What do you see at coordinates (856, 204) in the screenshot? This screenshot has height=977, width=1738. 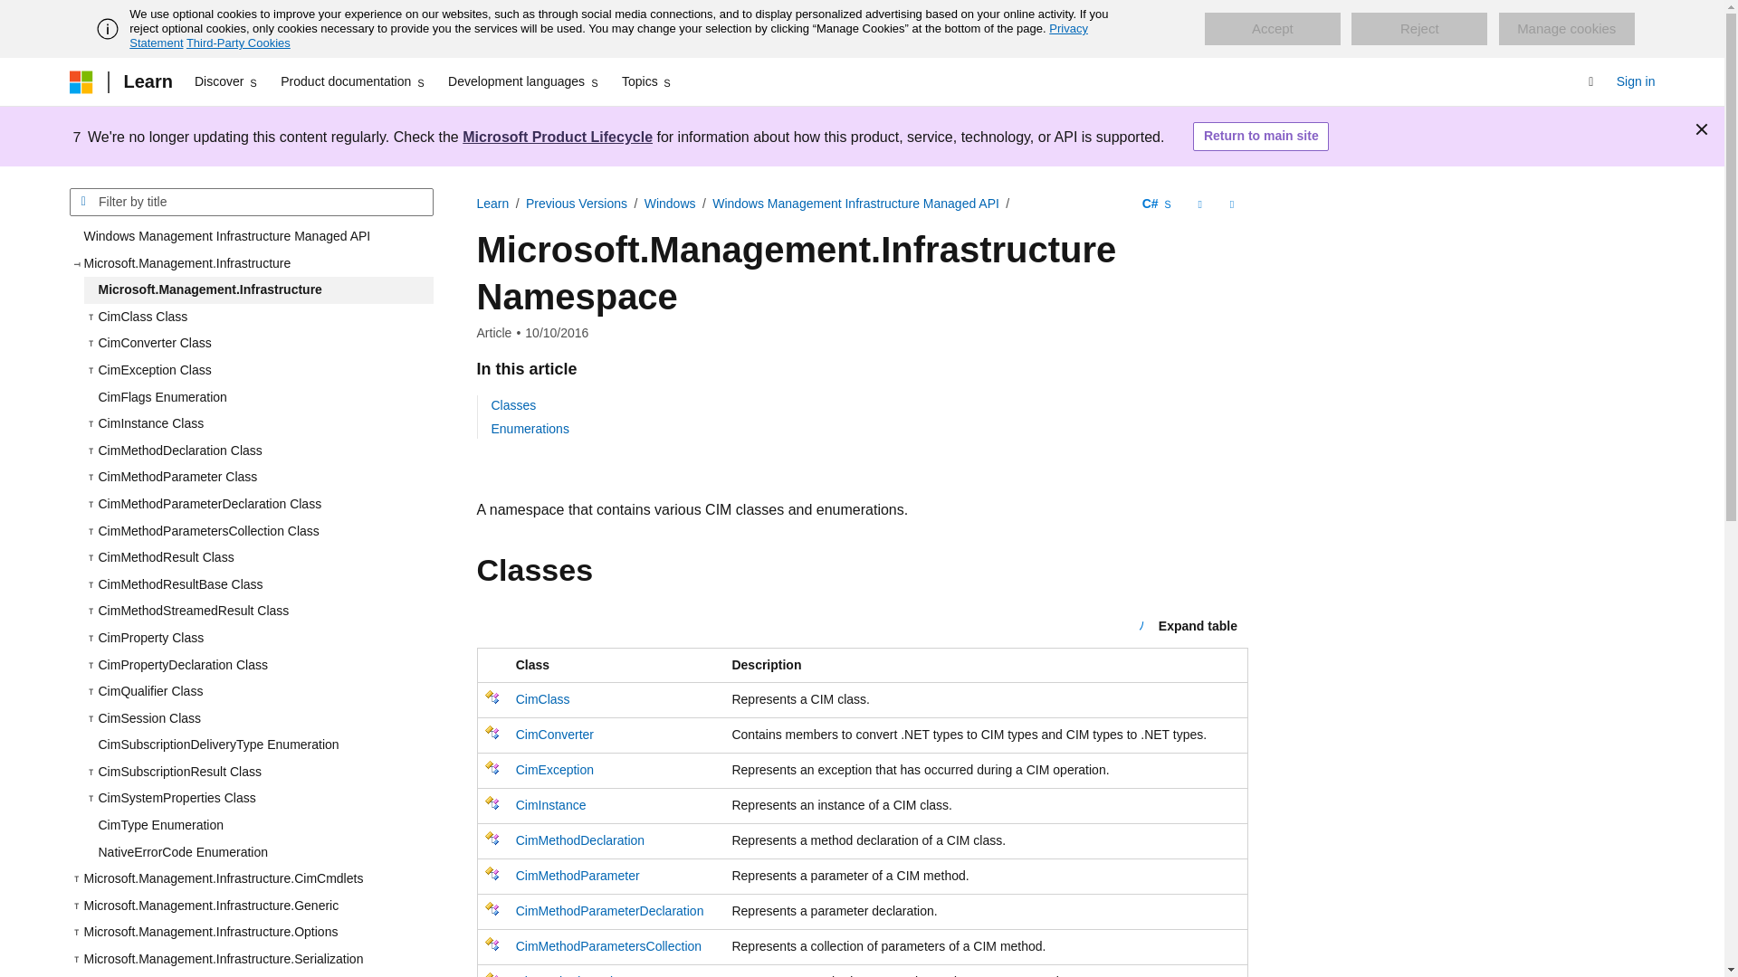 I see `Windows Management Infrastructure Managed API` at bounding box center [856, 204].